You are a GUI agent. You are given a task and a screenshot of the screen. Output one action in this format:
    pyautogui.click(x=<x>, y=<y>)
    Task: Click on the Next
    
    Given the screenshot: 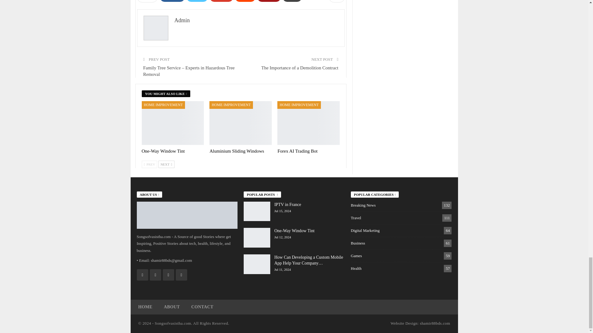 What is the action you would take?
    pyautogui.click(x=166, y=164)
    